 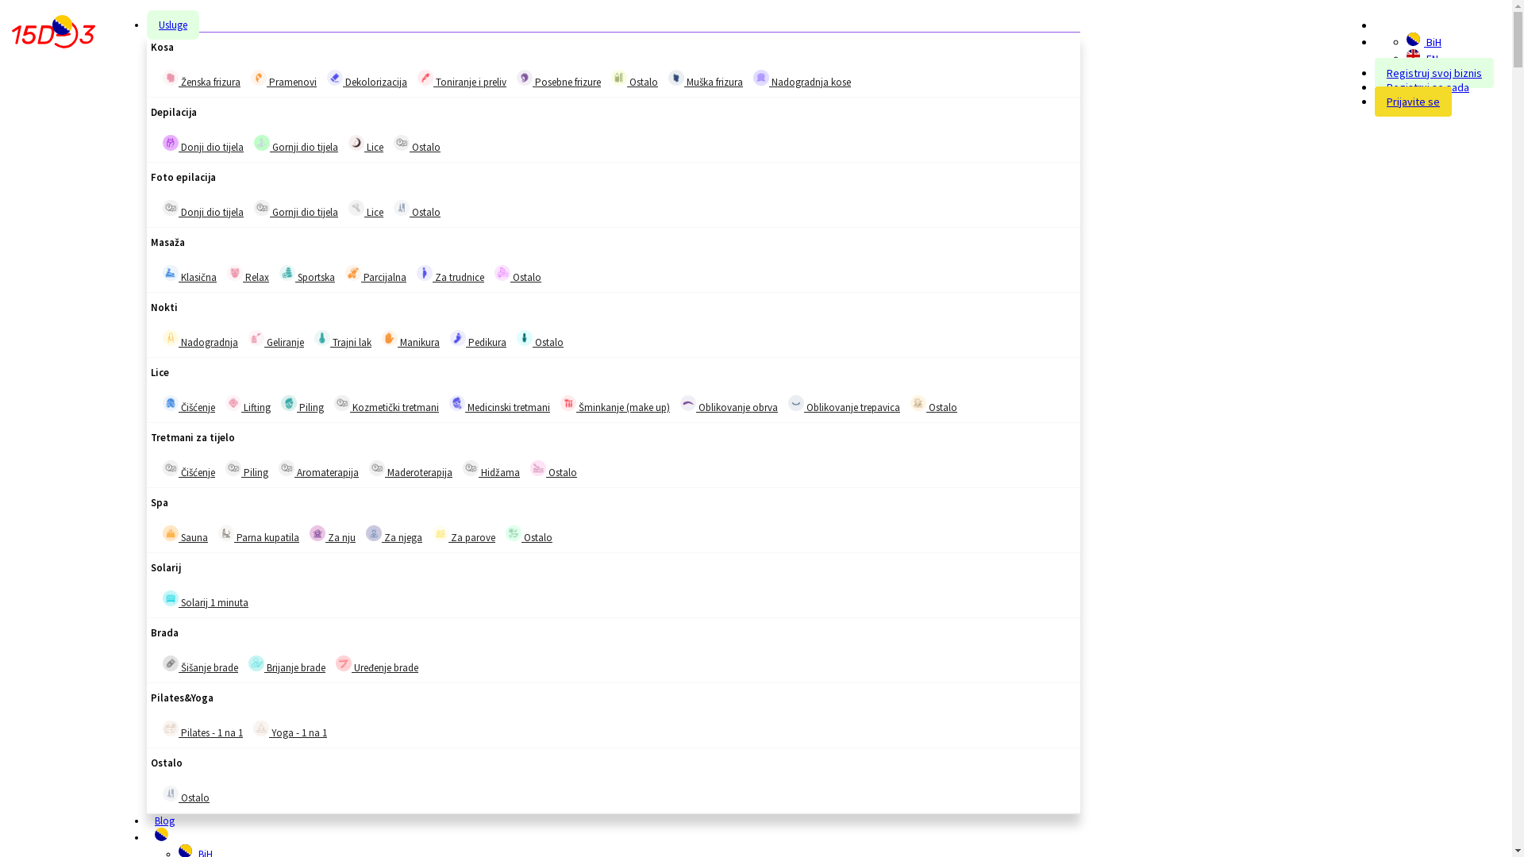 I want to click on Ostalo, so click(x=418, y=144).